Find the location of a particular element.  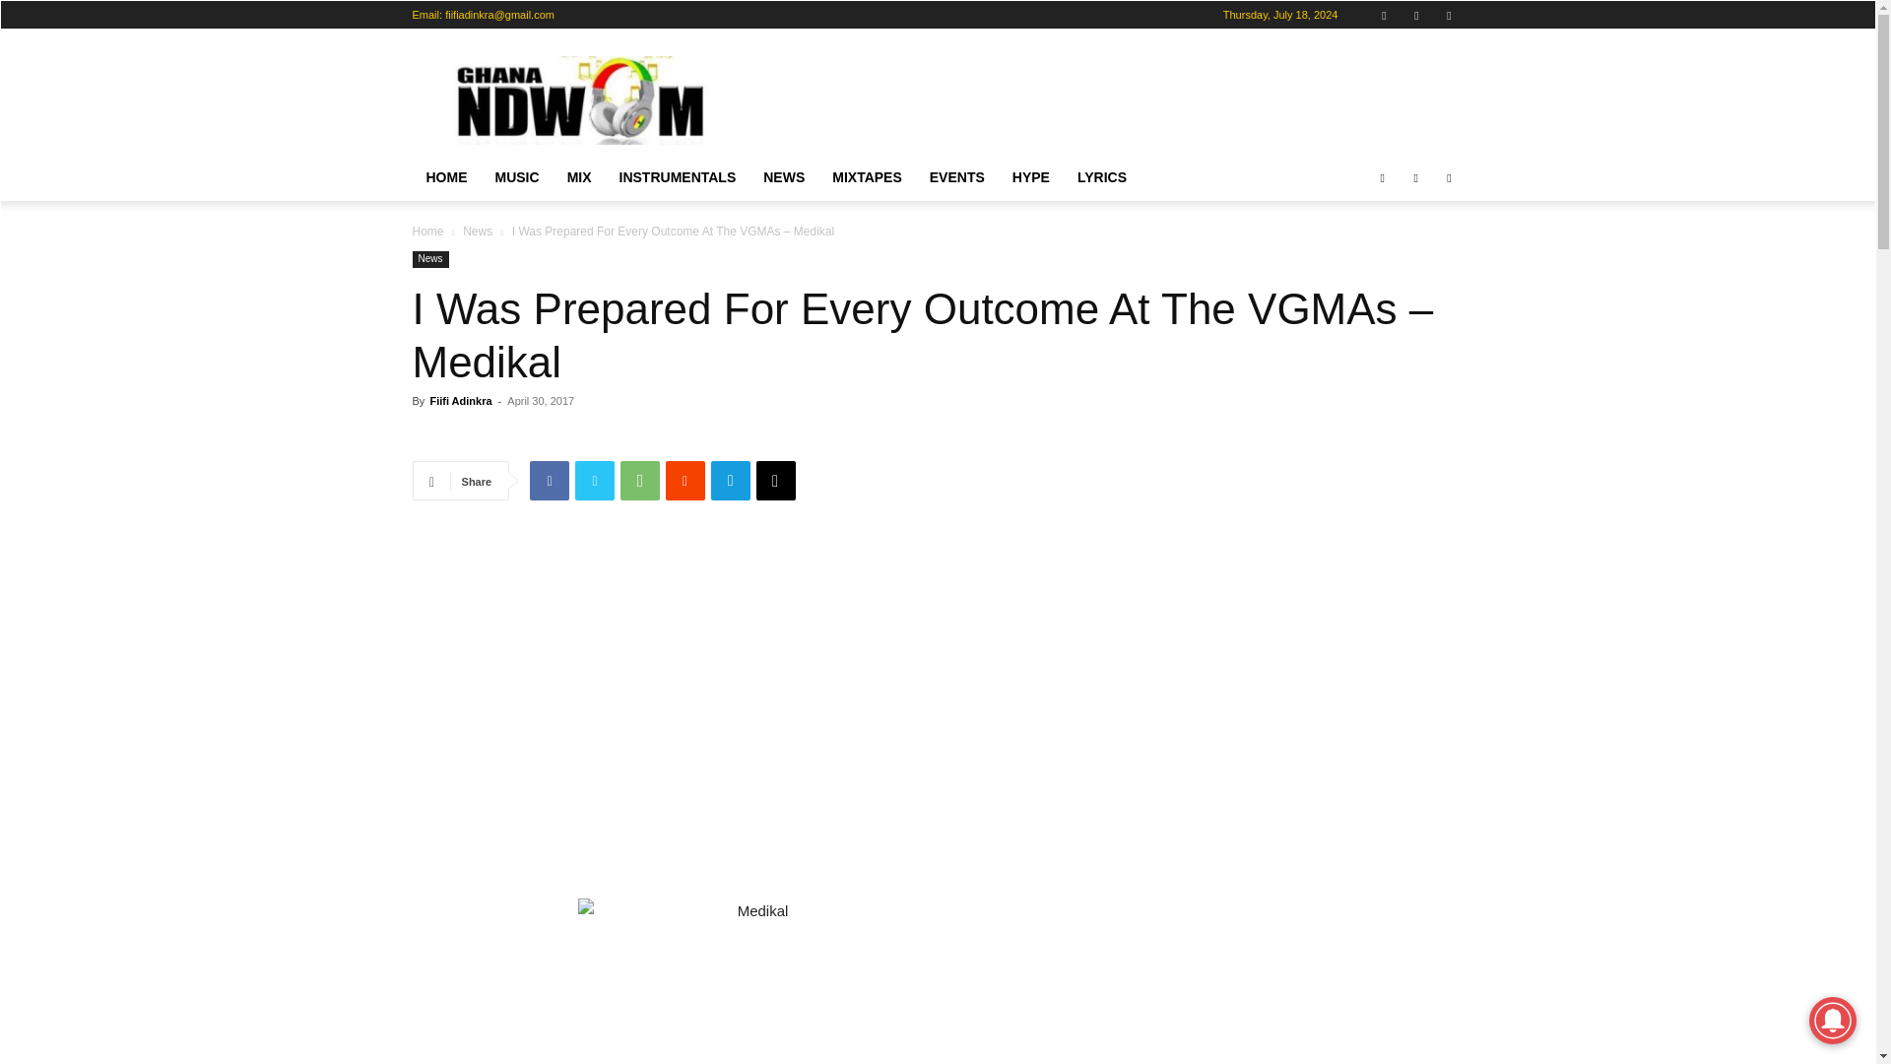

WhatsApp is located at coordinates (640, 480).